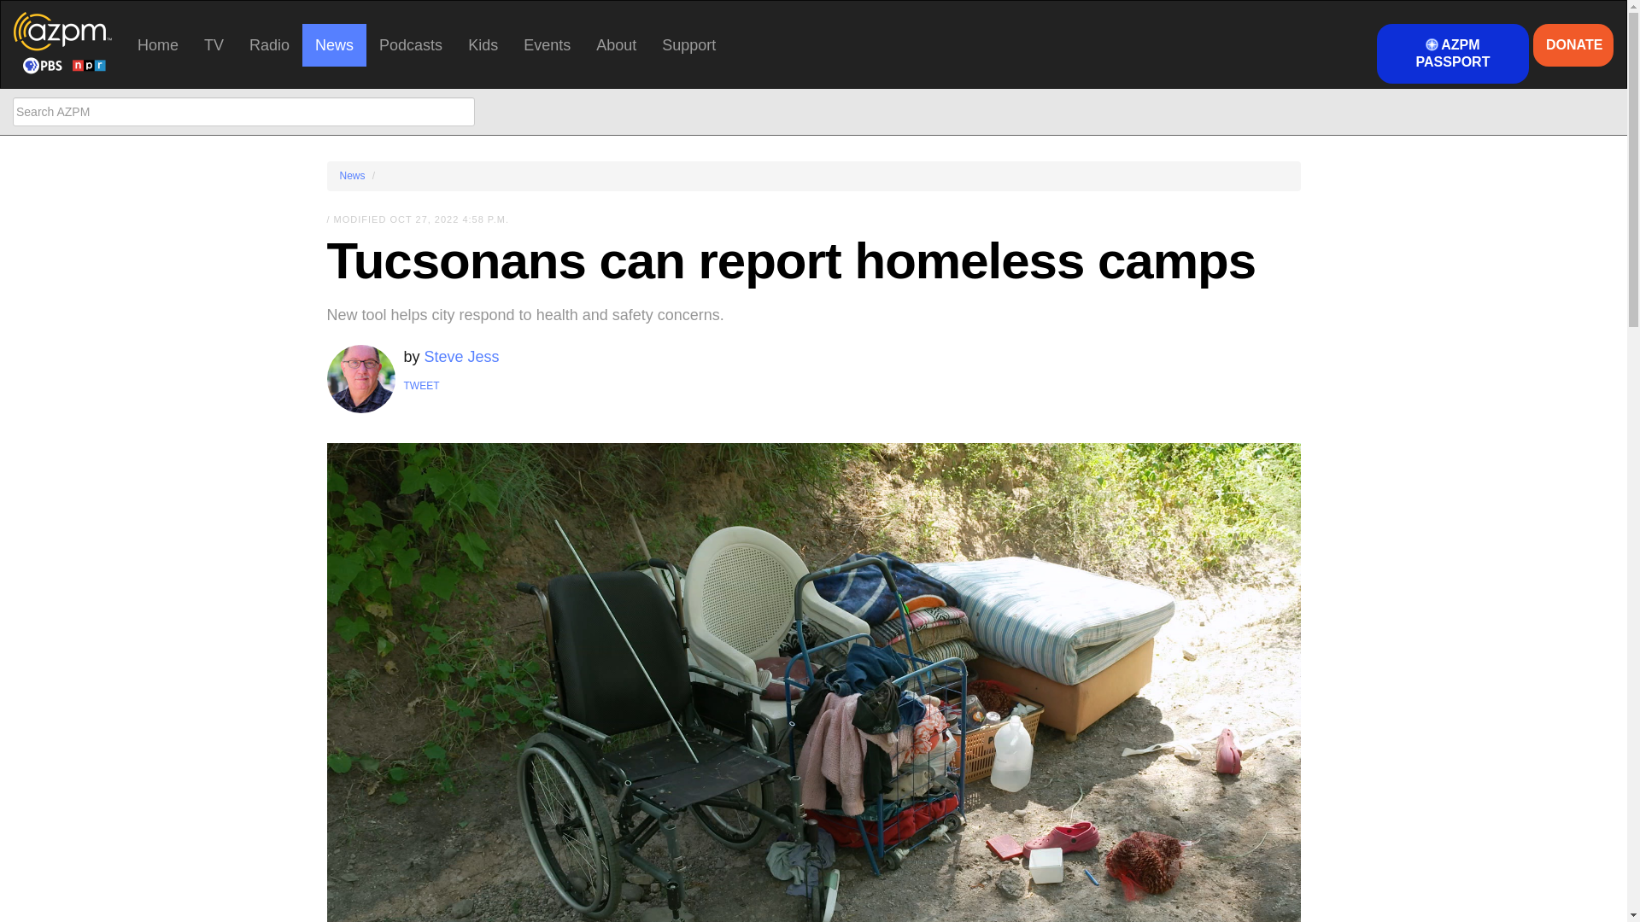  What do you see at coordinates (157, 44) in the screenshot?
I see `Home` at bounding box center [157, 44].